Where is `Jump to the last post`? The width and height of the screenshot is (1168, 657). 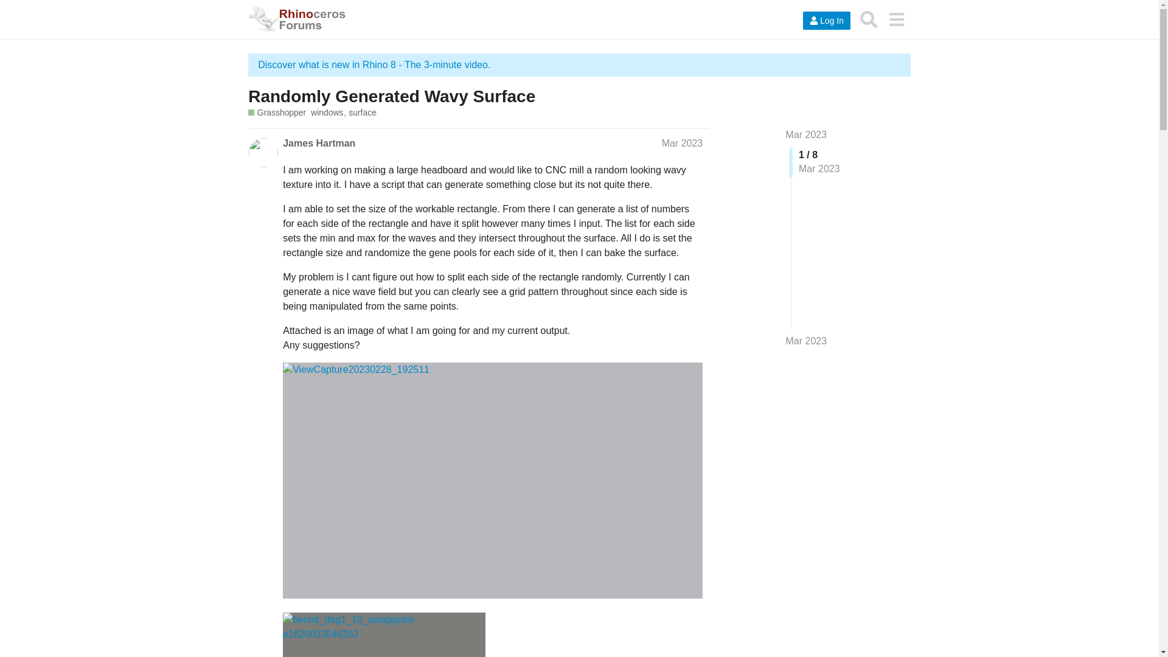
Jump to the last post is located at coordinates (807, 341).